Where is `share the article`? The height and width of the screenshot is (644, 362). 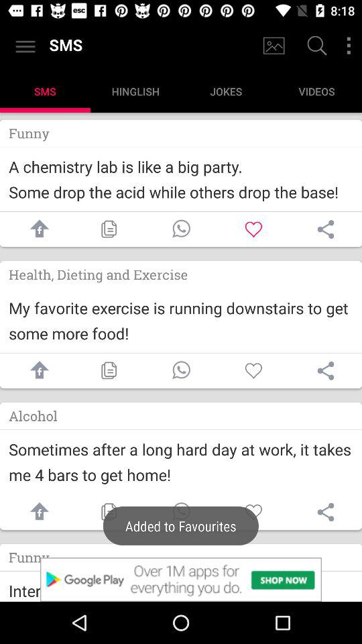
share the article is located at coordinates (326, 512).